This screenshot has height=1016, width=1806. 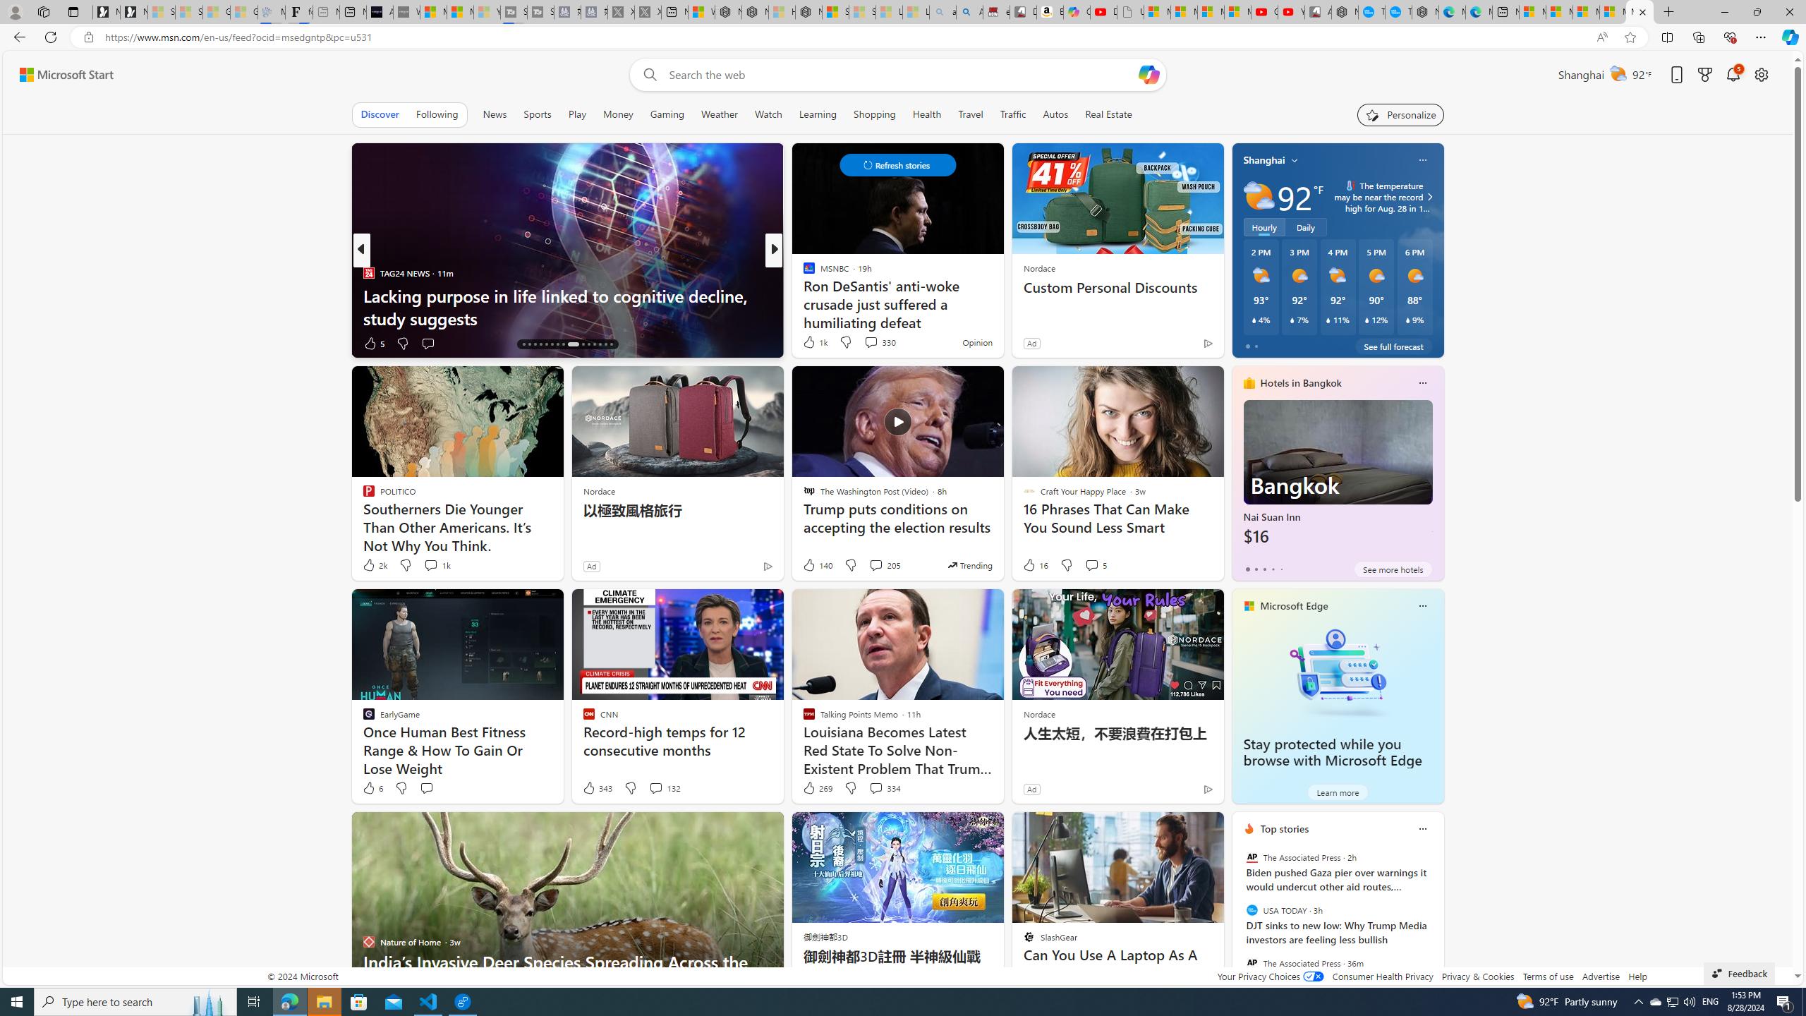 What do you see at coordinates (885, 565) in the screenshot?
I see `View comments 205 Comment` at bounding box center [885, 565].